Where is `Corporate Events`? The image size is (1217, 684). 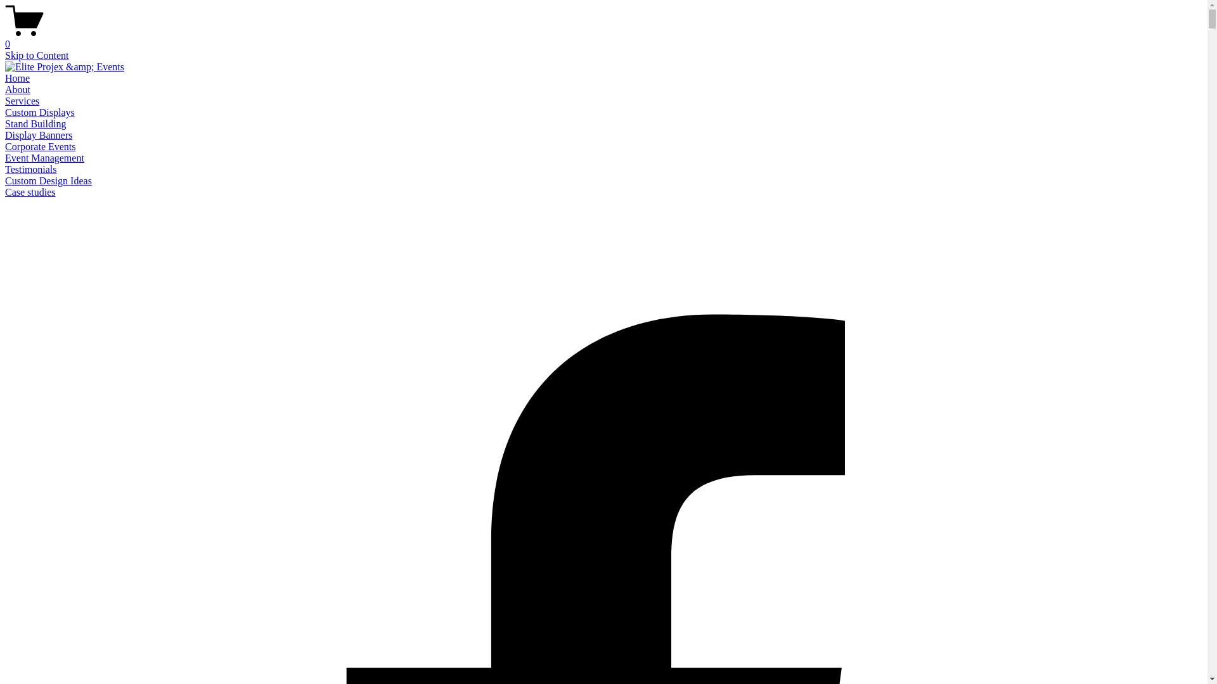 Corporate Events is located at coordinates (41, 147).